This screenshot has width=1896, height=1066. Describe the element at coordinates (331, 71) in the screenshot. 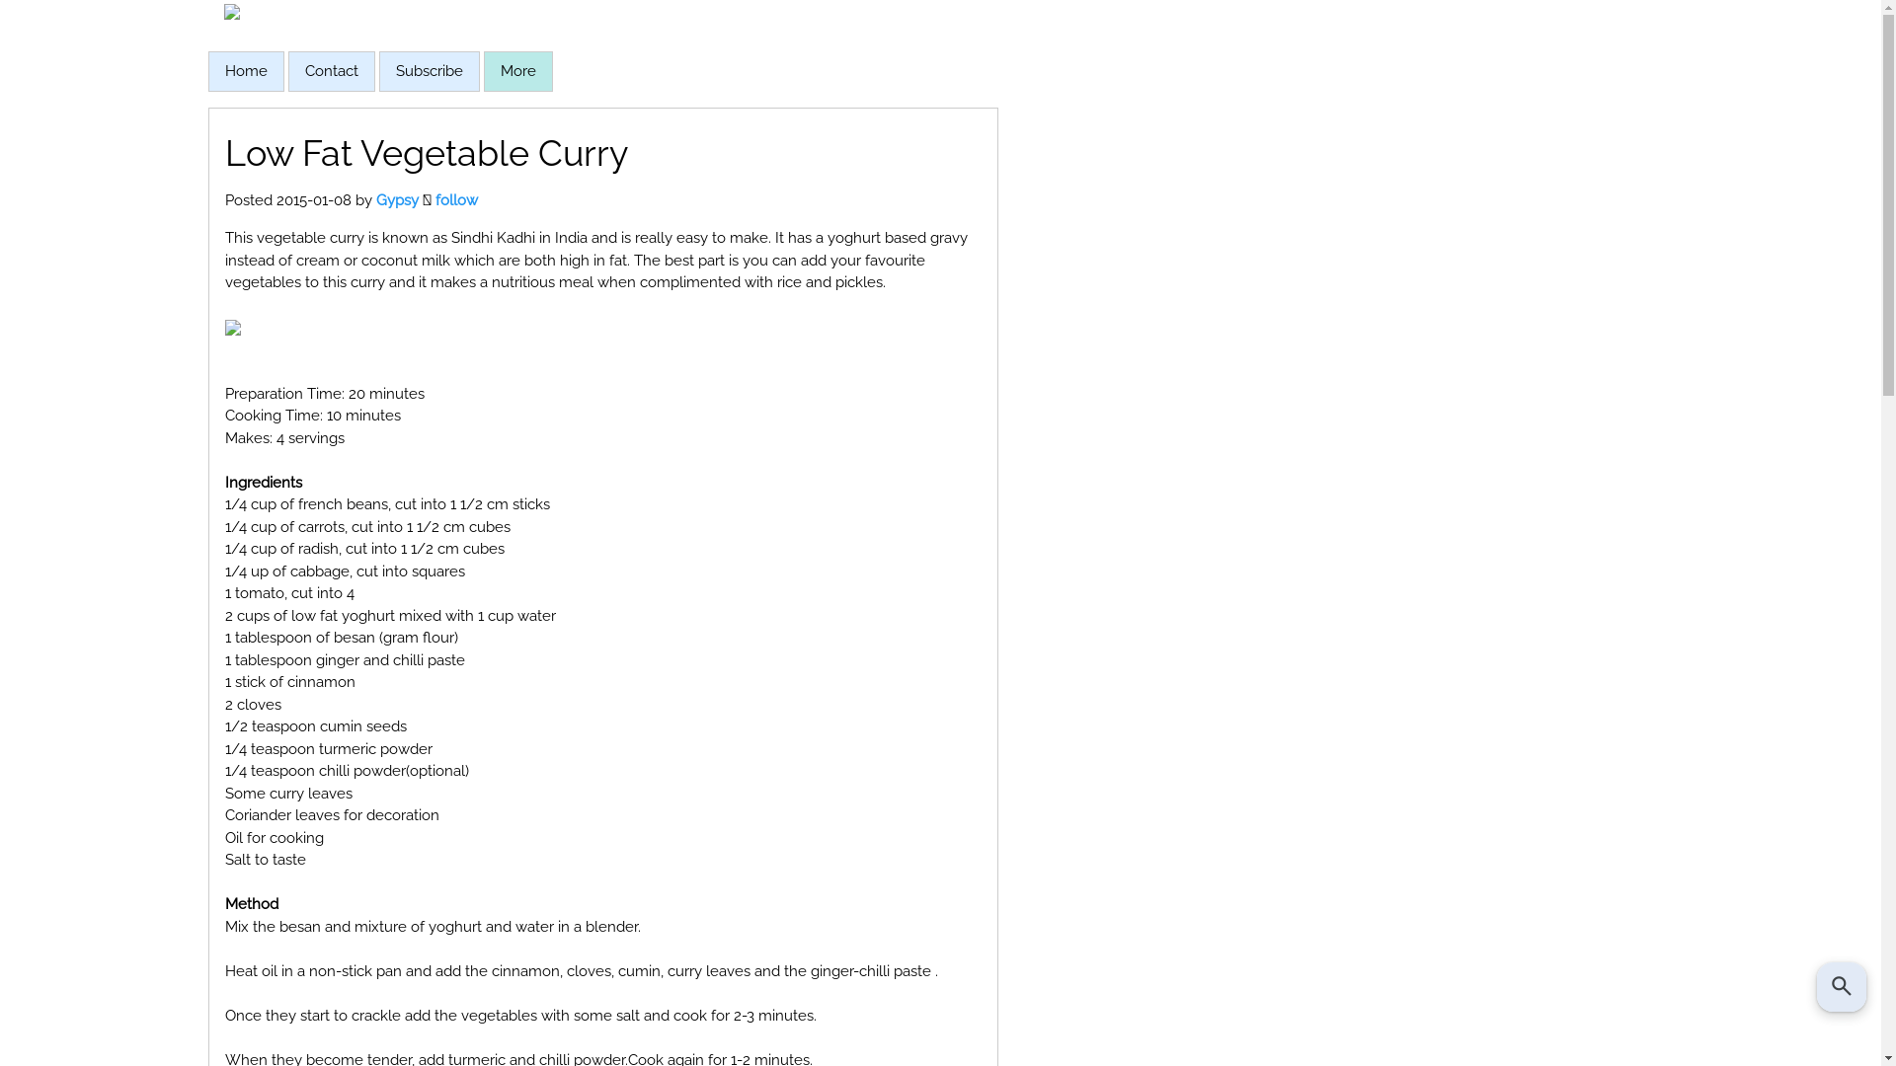

I see `Contact` at that location.